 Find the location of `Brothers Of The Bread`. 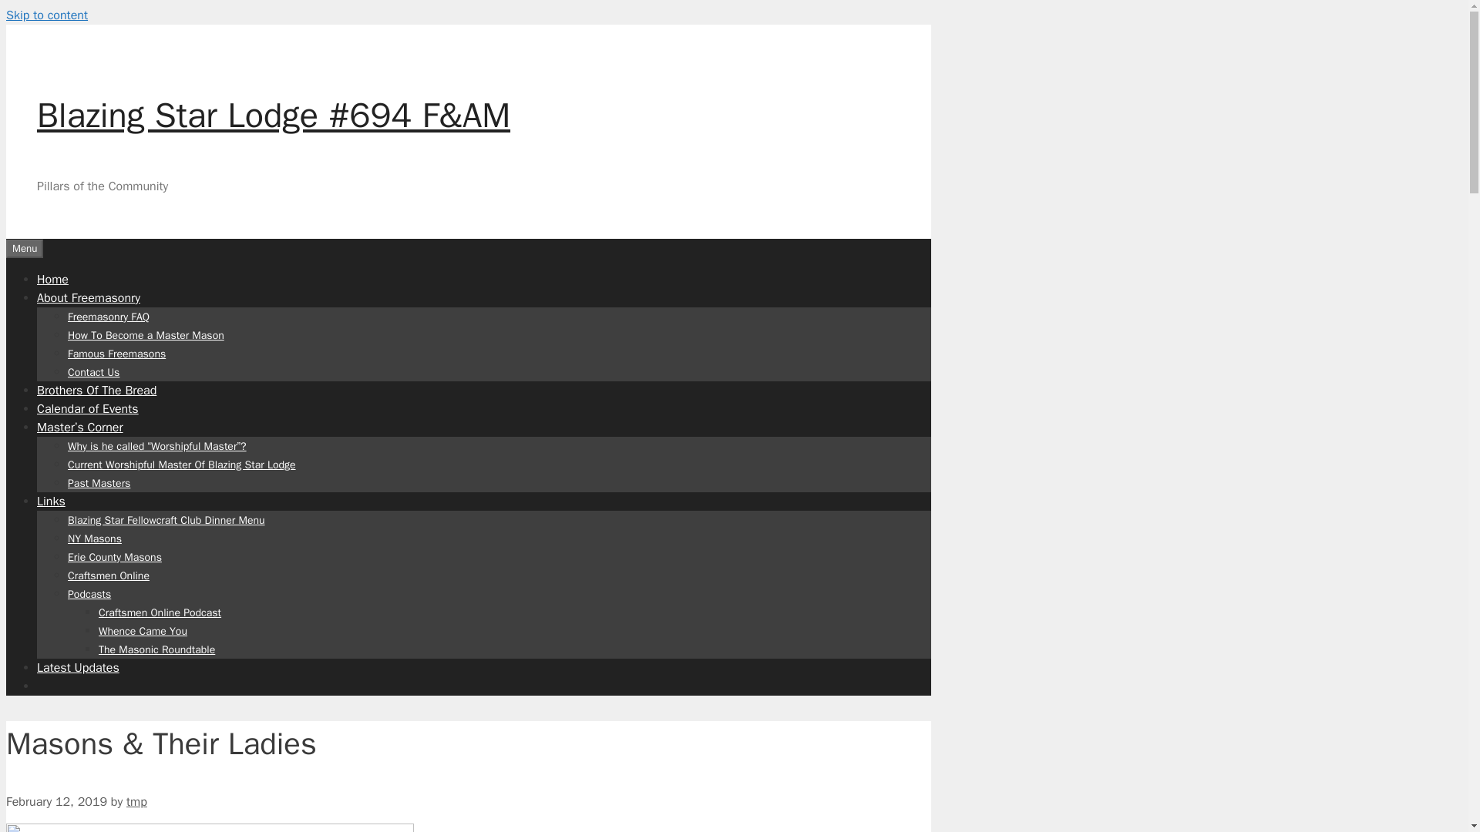

Brothers Of The Bread is located at coordinates (97, 390).